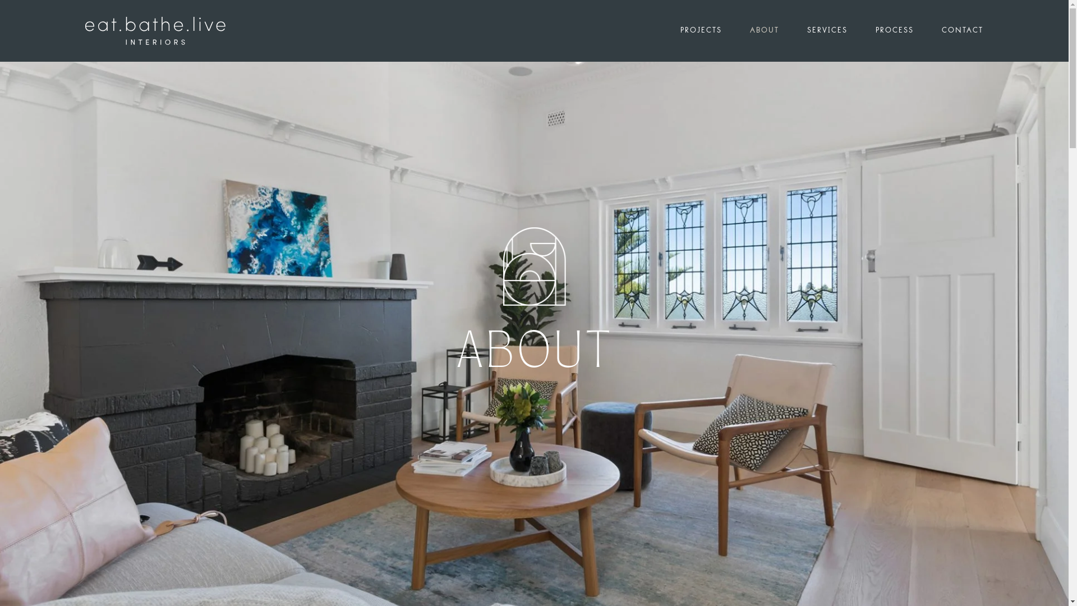 The image size is (1077, 606). I want to click on ABOUT, so click(779, 31).